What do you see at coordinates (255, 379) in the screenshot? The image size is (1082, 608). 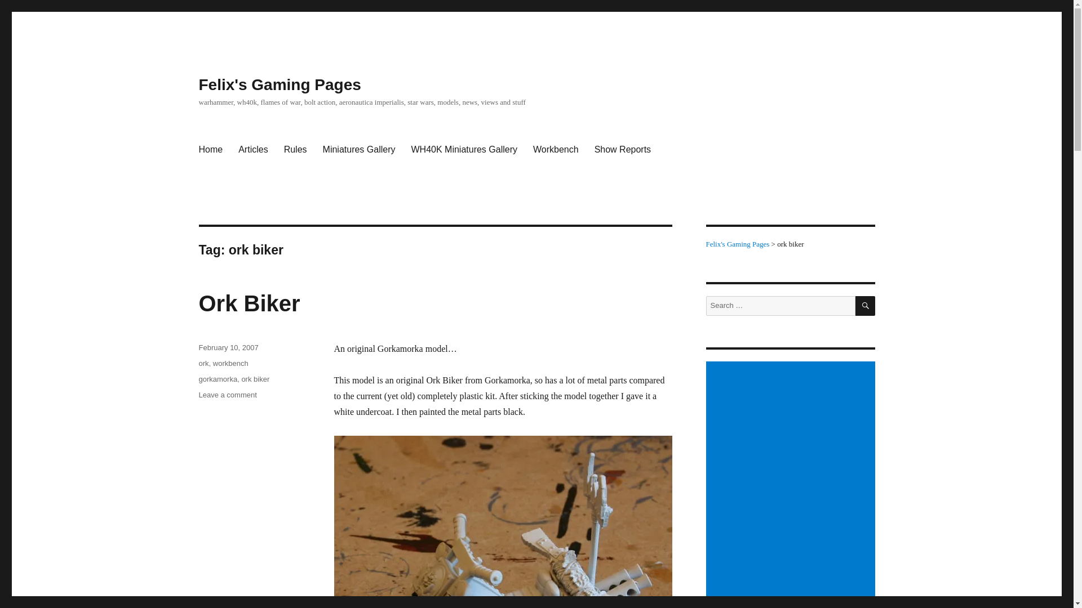 I see `Ork Biker` at bounding box center [255, 379].